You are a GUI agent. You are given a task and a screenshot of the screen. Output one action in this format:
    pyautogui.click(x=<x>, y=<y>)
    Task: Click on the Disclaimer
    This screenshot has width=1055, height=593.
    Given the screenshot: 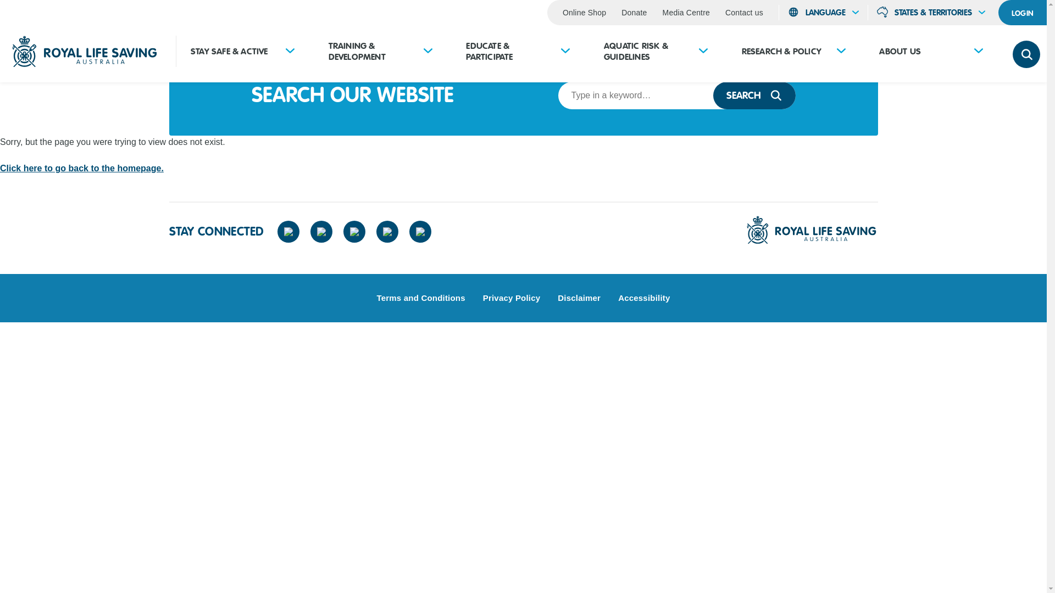 What is the action you would take?
    pyautogui.click(x=579, y=298)
    